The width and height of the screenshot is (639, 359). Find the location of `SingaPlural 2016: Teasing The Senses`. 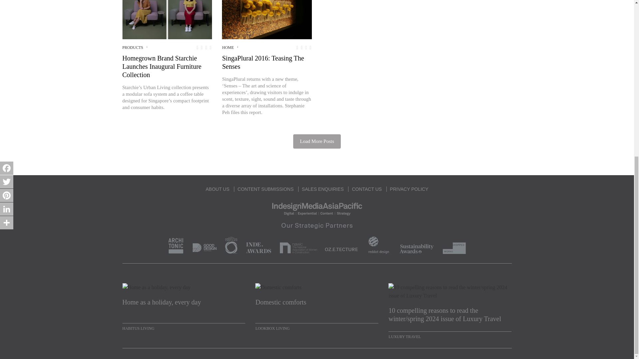

SingaPlural 2016: Teasing The Senses is located at coordinates (267, 19).